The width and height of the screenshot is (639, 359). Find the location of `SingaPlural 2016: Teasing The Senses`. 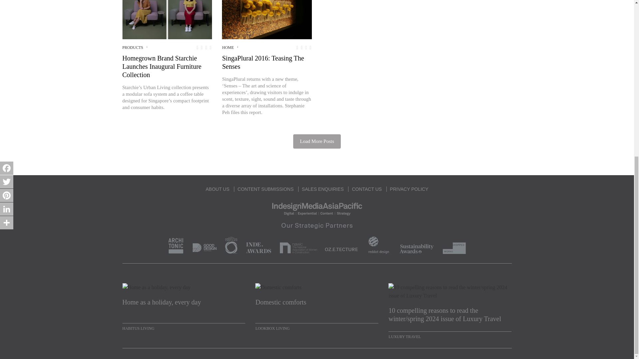

SingaPlural 2016: Teasing The Senses is located at coordinates (267, 19).